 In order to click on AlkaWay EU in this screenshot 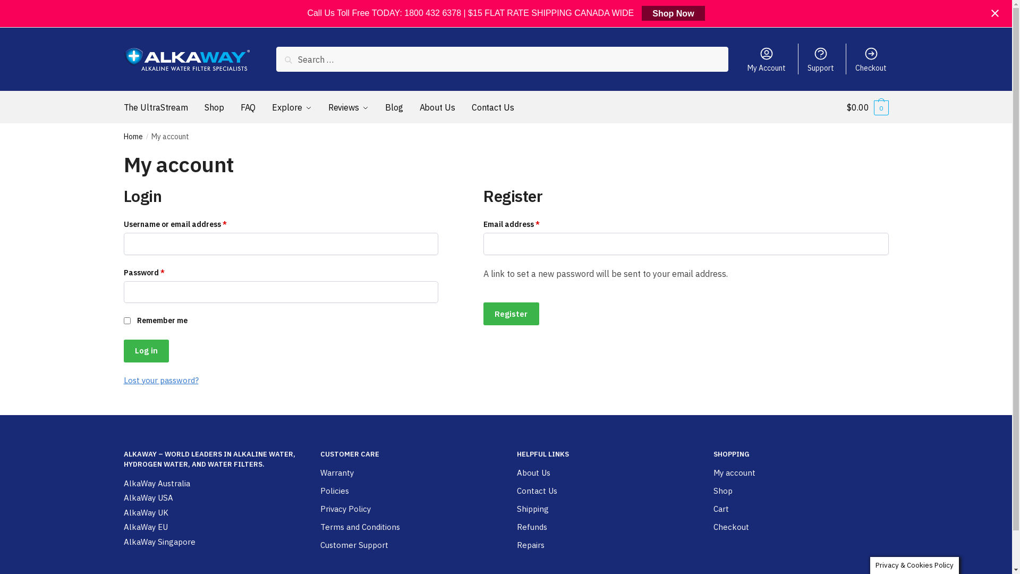, I will do `click(146, 527)`.